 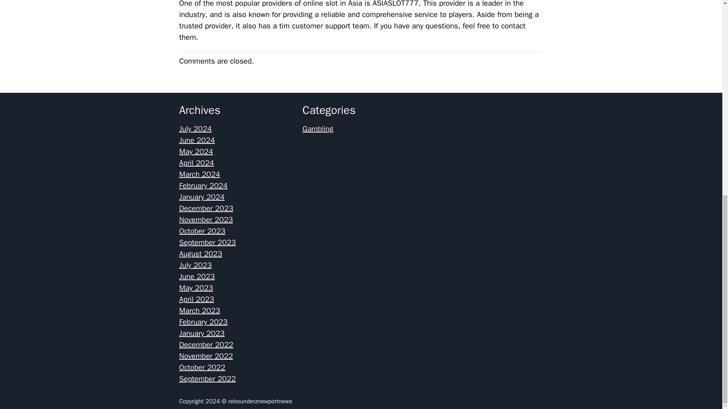 I want to click on Gambling, so click(x=318, y=129).